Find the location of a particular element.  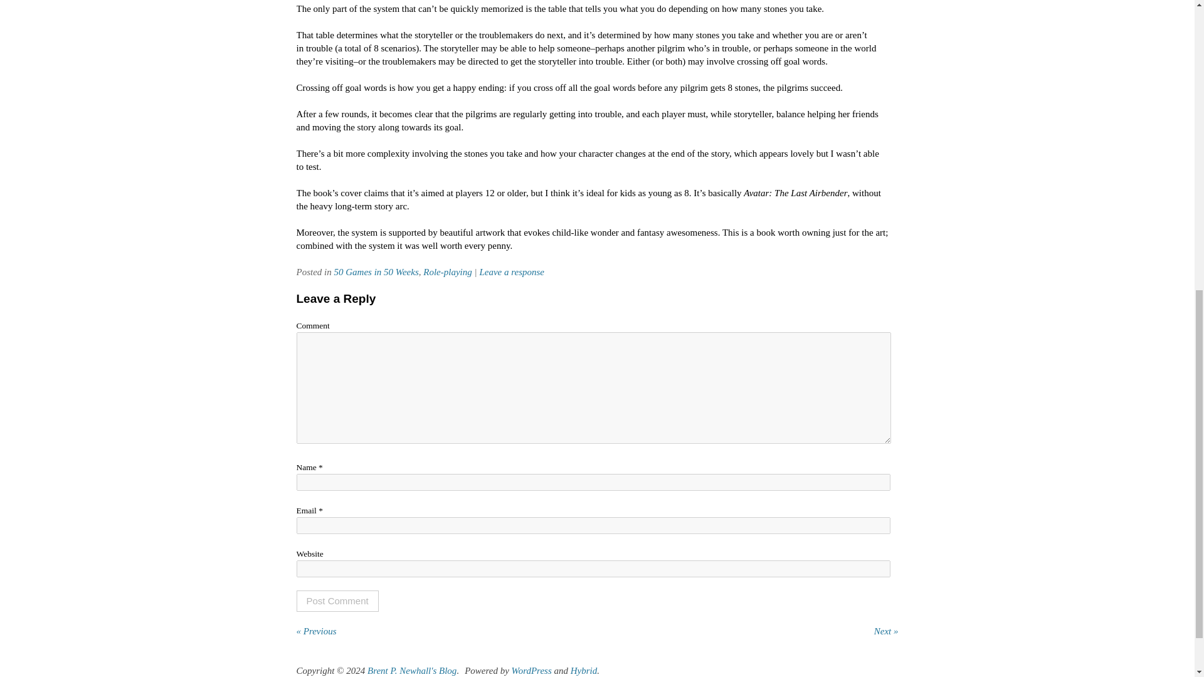

WordPress is located at coordinates (532, 670).